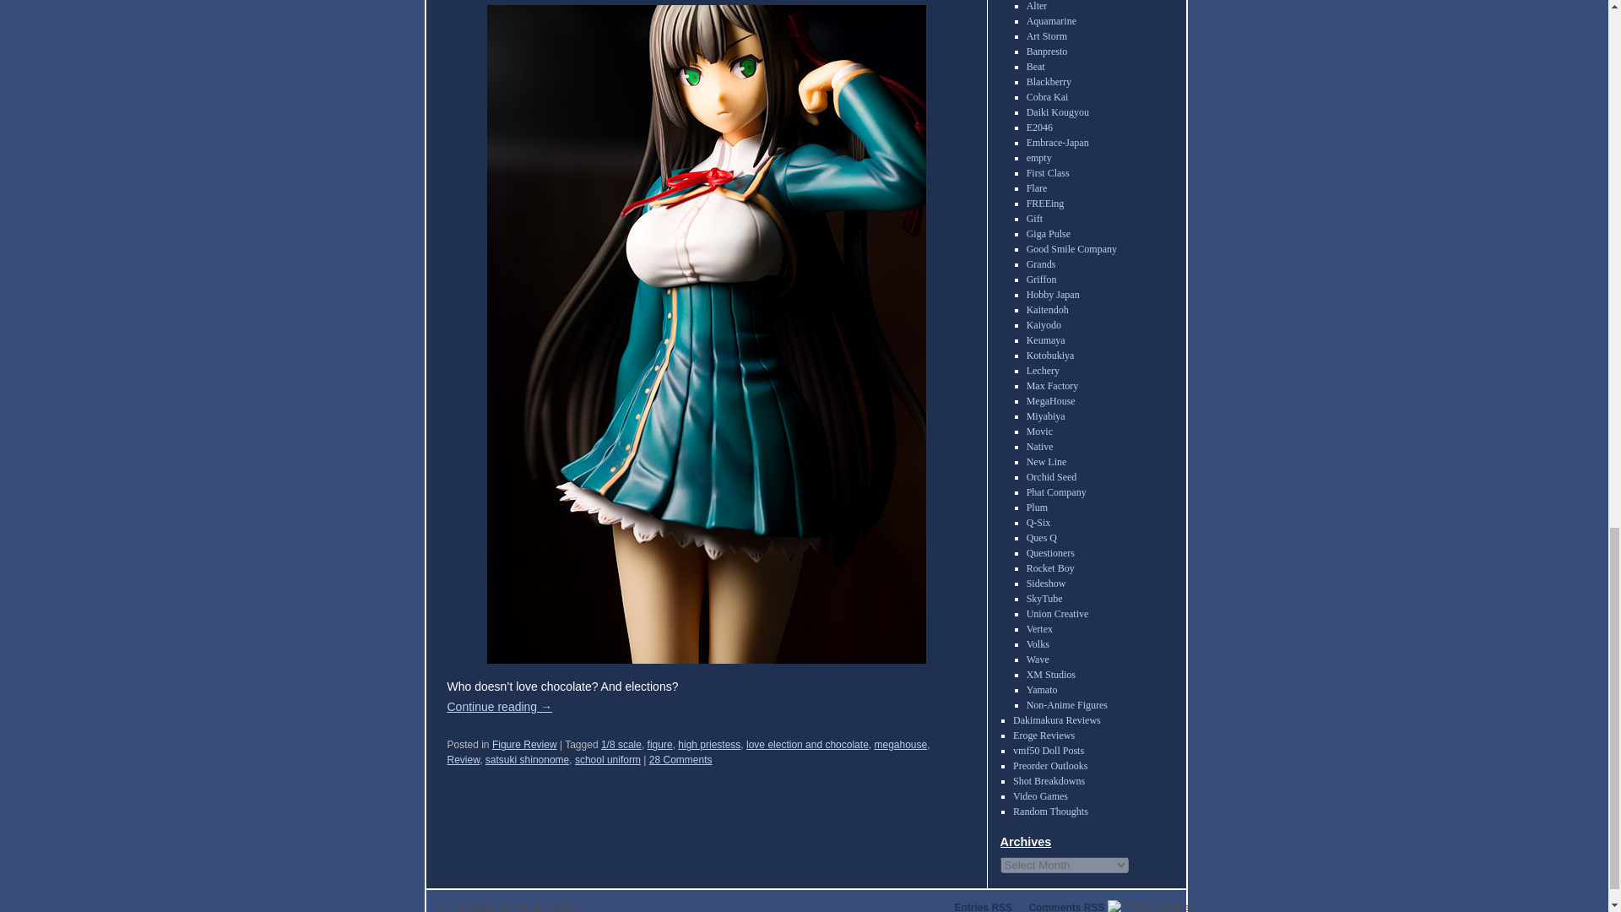 The image size is (1621, 912). What do you see at coordinates (680, 760) in the screenshot?
I see `28 Comments` at bounding box center [680, 760].